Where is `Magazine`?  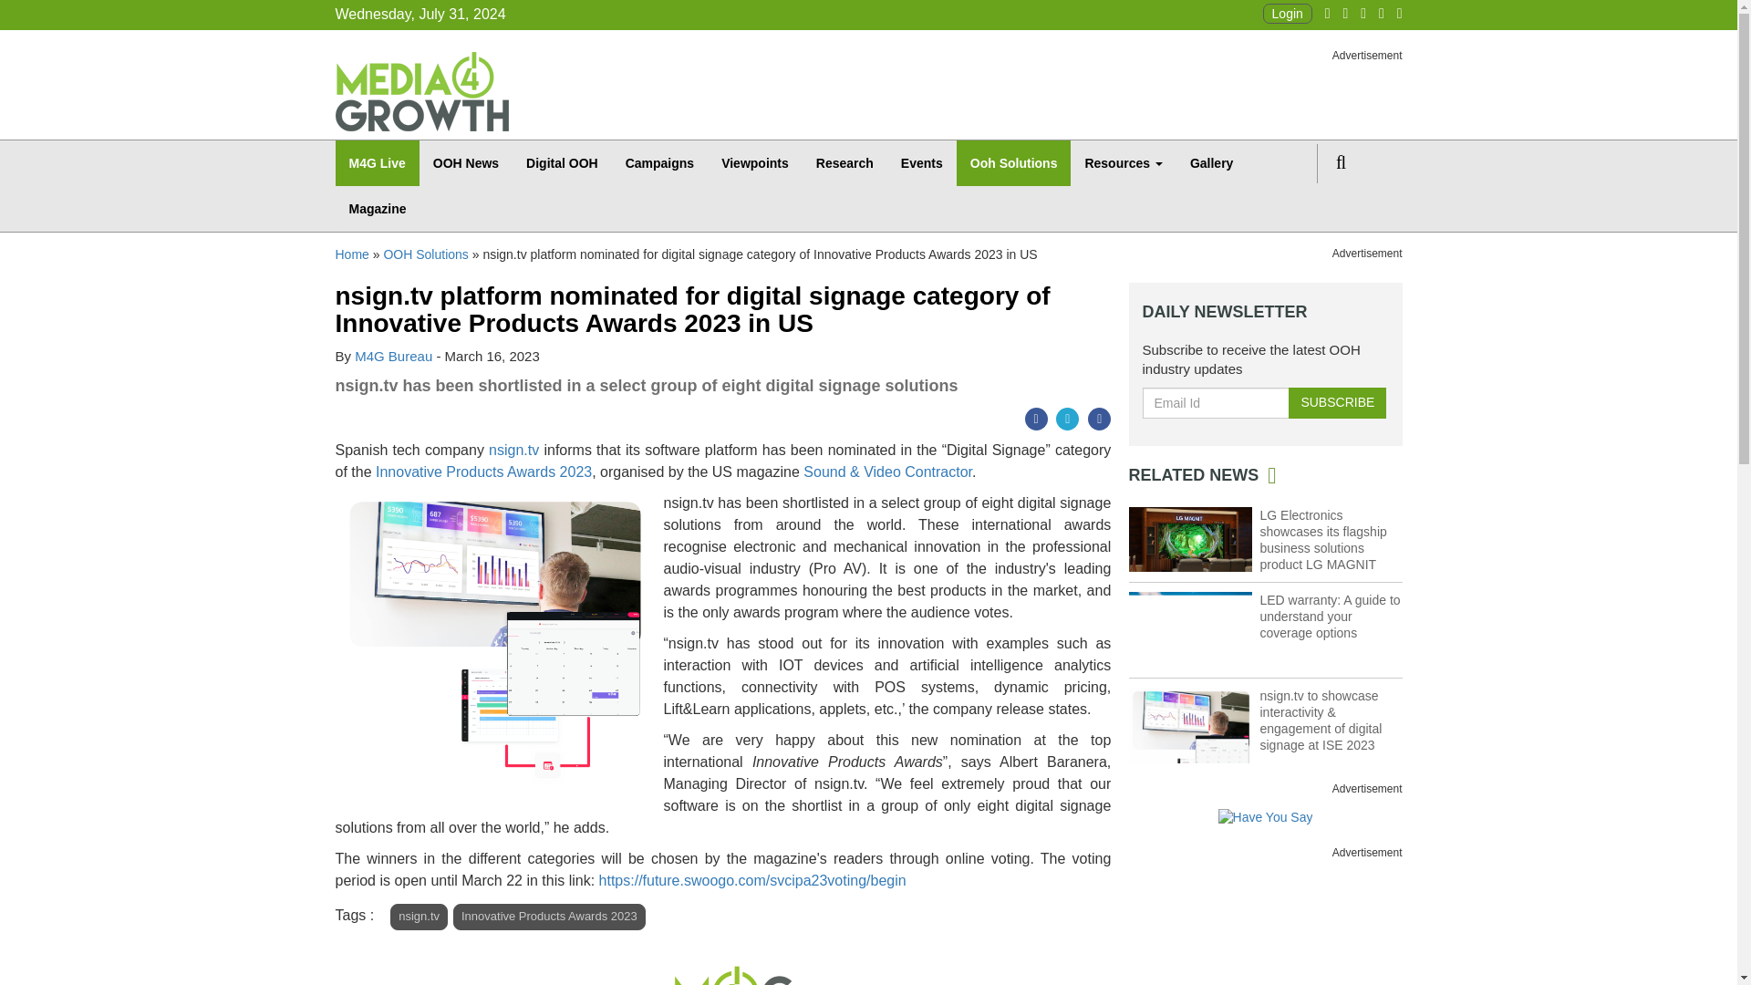
Magazine is located at coordinates (378, 208).